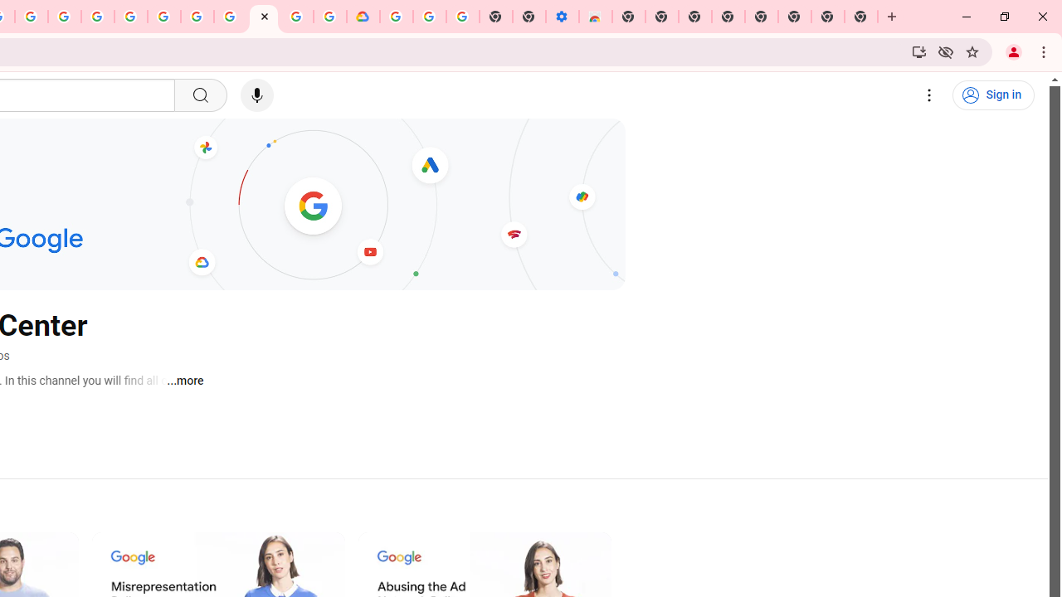 The width and height of the screenshot is (1062, 597). I want to click on Settings - Accessibility, so click(562, 17).